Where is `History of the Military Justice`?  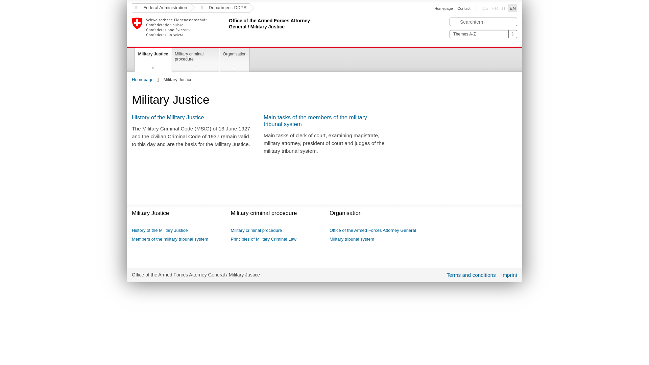 History of the Military Justice is located at coordinates (168, 118).